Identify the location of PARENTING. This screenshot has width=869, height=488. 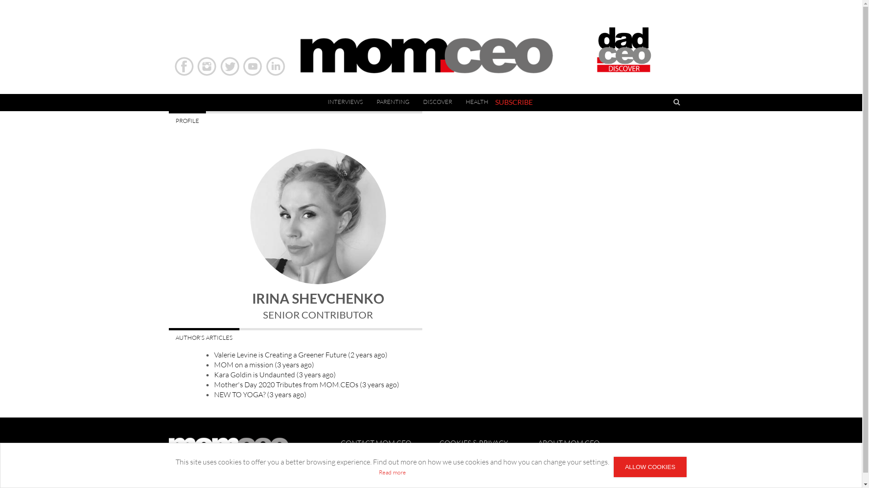
(393, 102).